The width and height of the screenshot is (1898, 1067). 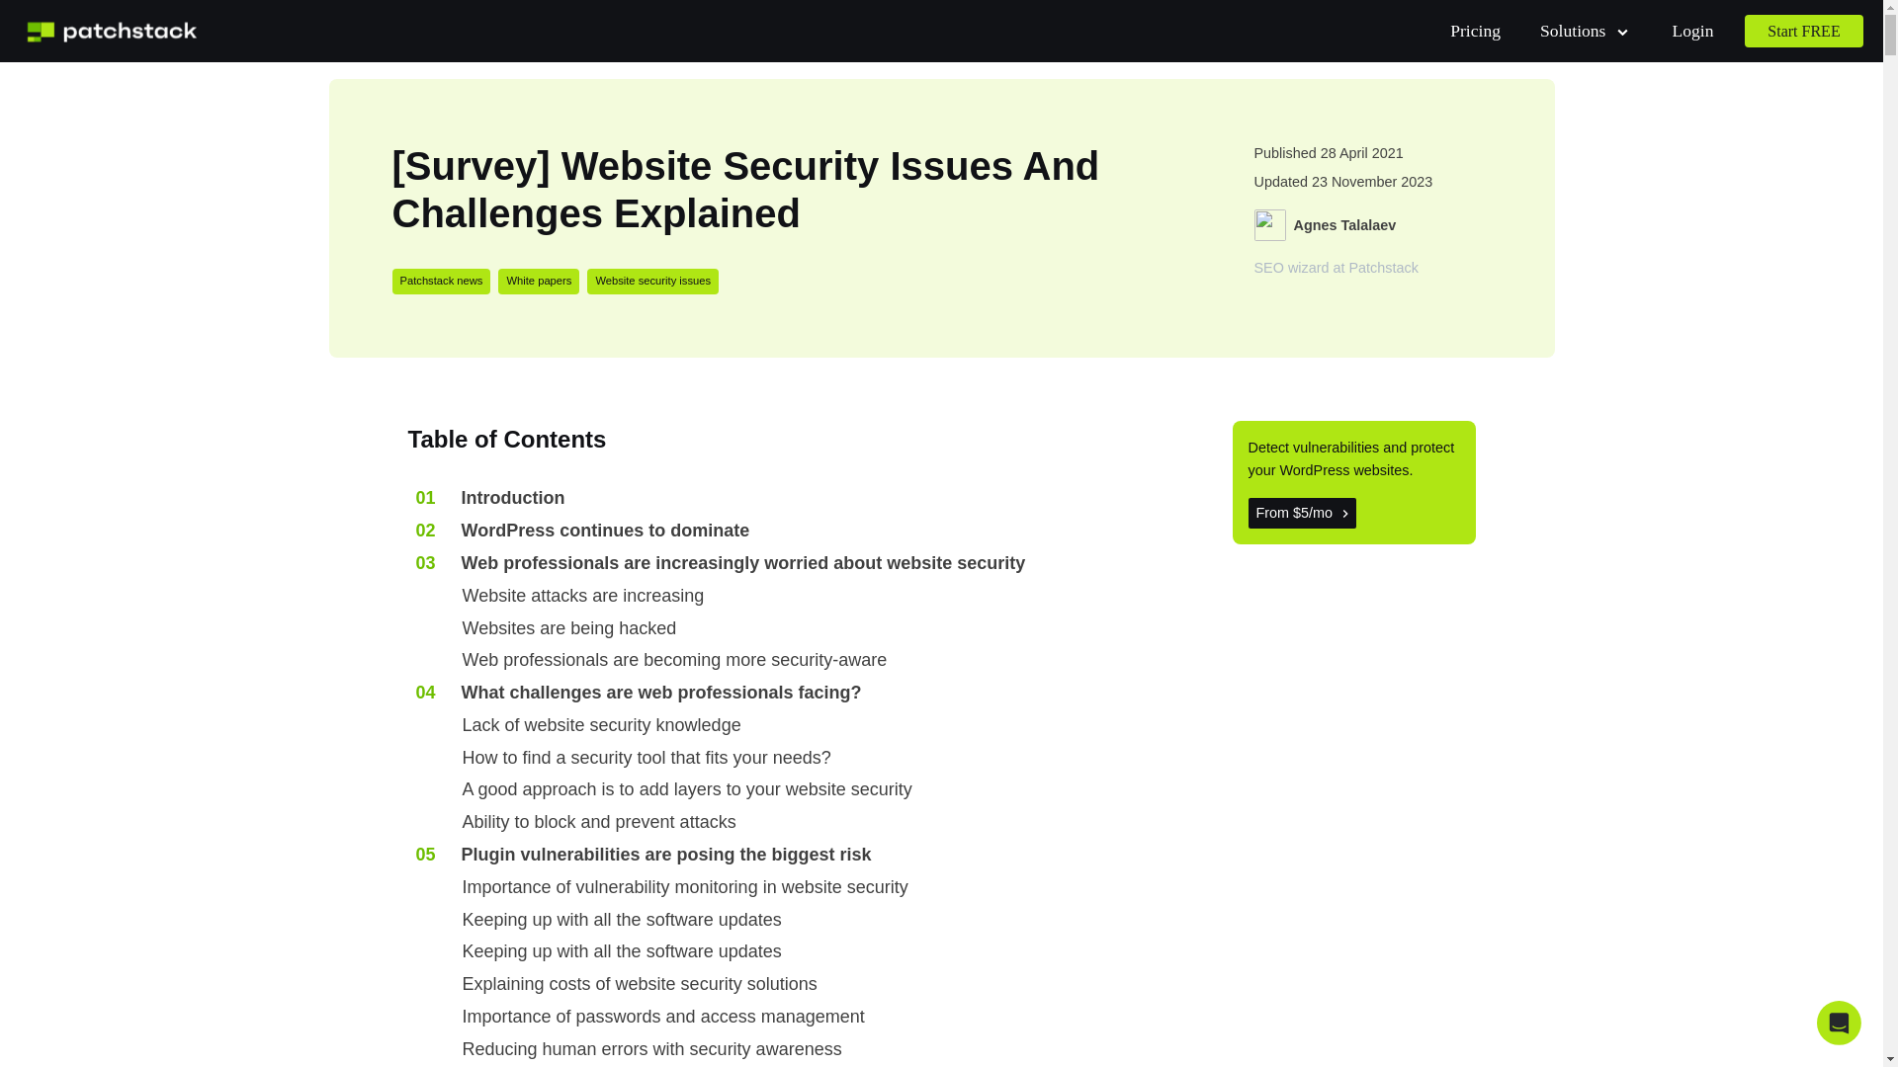 What do you see at coordinates (622, 952) in the screenshot?
I see `Keeping up with all the software updates` at bounding box center [622, 952].